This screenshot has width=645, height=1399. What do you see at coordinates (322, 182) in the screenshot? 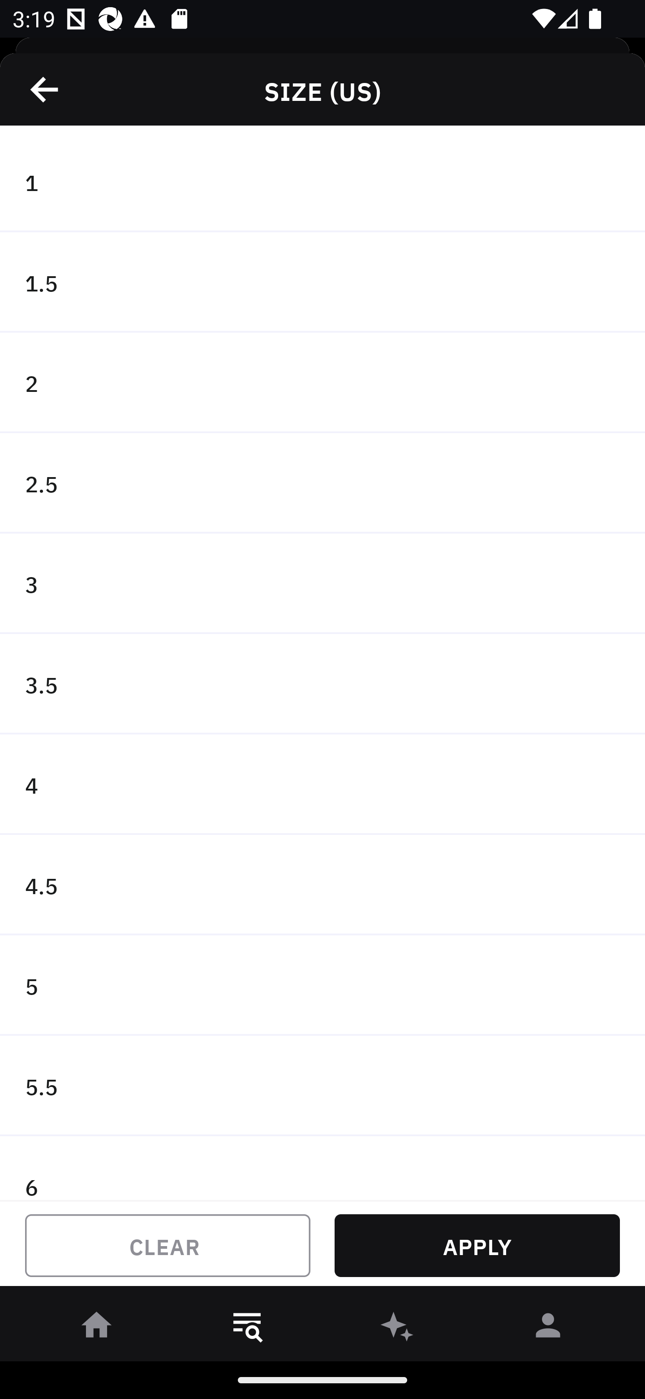
I see `1` at bounding box center [322, 182].